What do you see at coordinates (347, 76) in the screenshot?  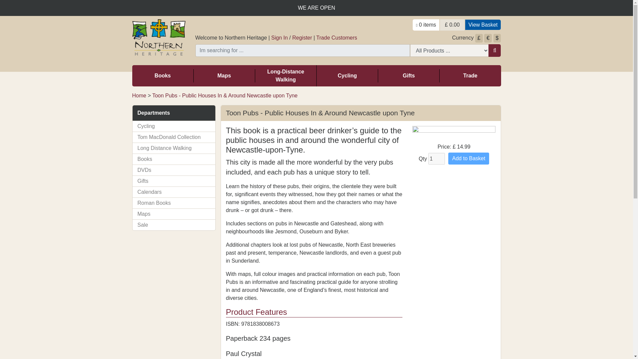 I see `Cycling` at bounding box center [347, 76].